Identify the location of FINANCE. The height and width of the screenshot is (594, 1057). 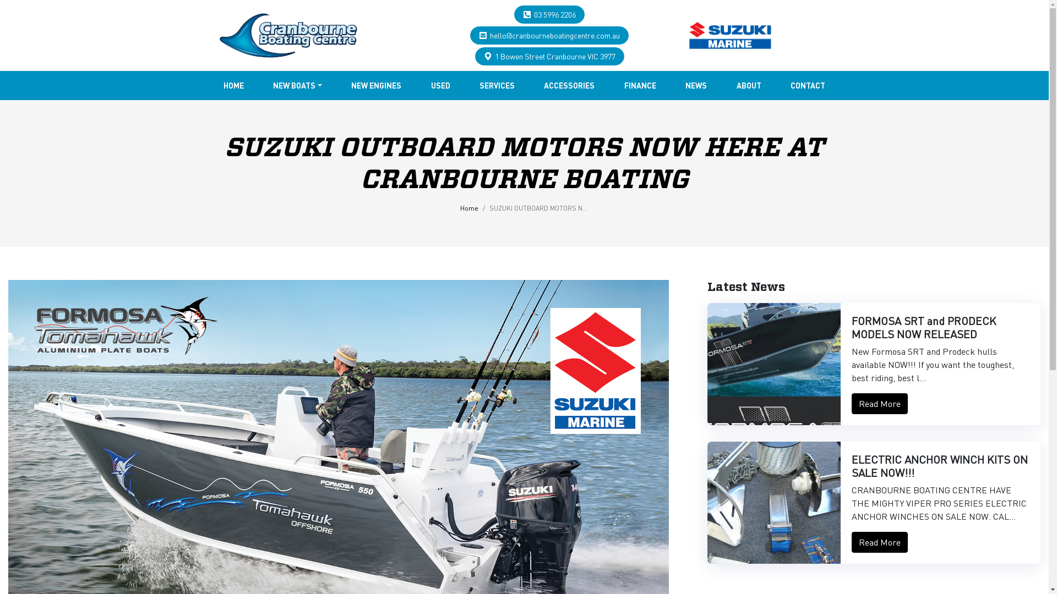
(640, 86).